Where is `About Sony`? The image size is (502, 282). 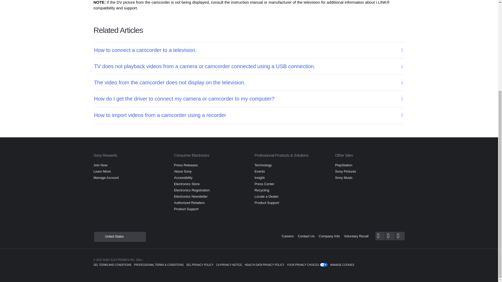
About Sony is located at coordinates (182, 171).